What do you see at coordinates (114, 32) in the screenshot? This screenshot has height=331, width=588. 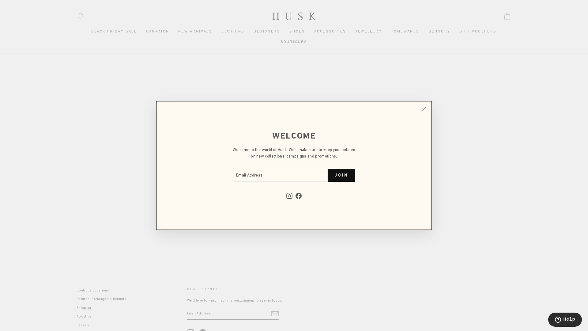 I see `BLACK FRIDAY SALE` at bounding box center [114, 32].